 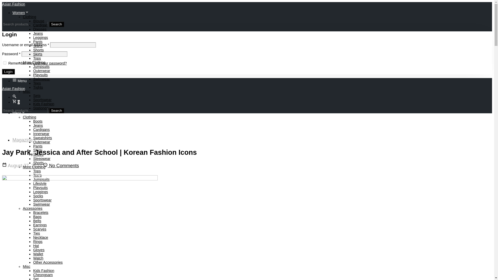 What do you see at coordinates (38, 87) in the screenshot?
I see `Tights` at bounding box center [38, 87].